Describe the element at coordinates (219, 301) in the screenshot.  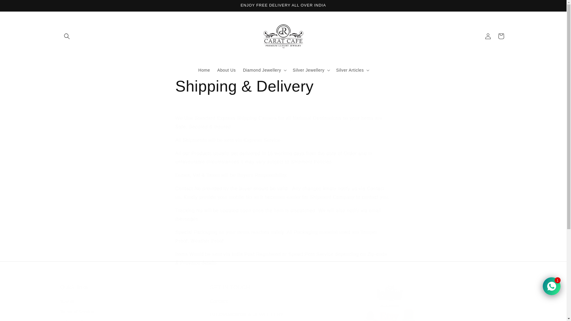
I see `Contact Us` at that location.